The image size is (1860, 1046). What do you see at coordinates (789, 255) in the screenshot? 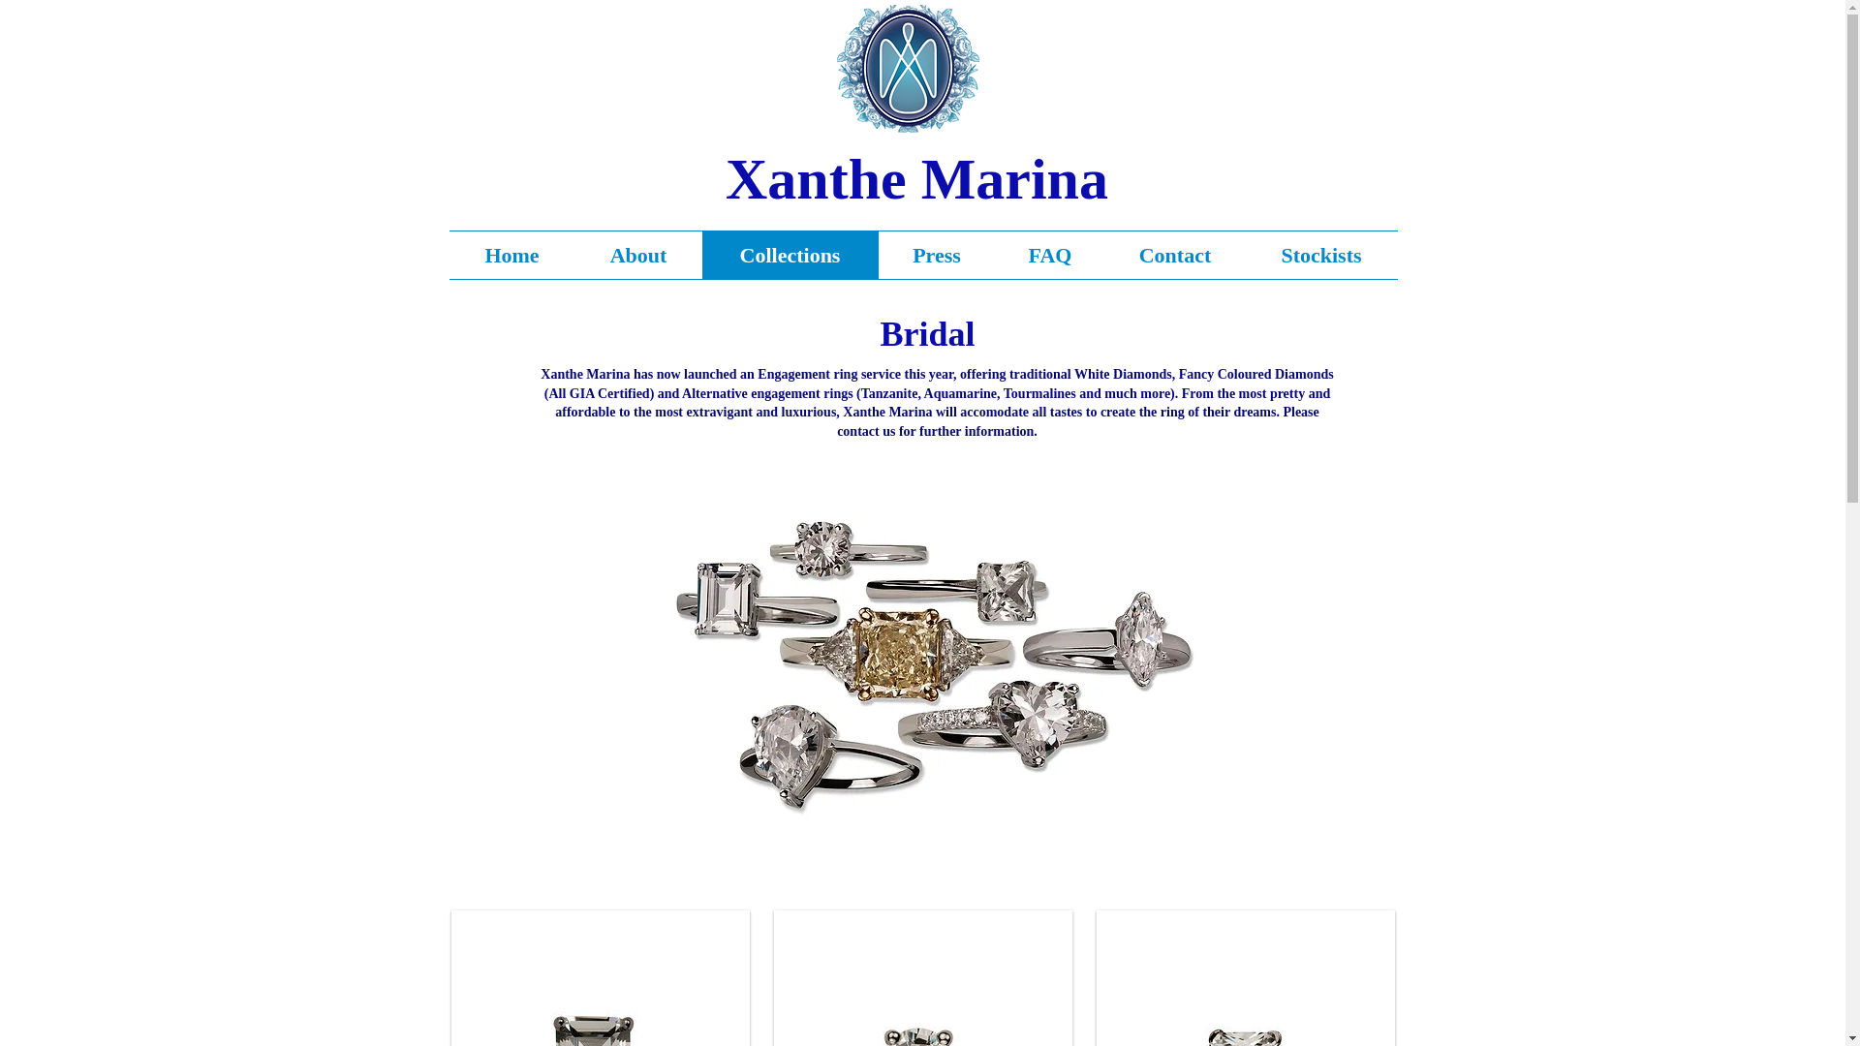
I see `Collections` at bounding box center [789, 255].